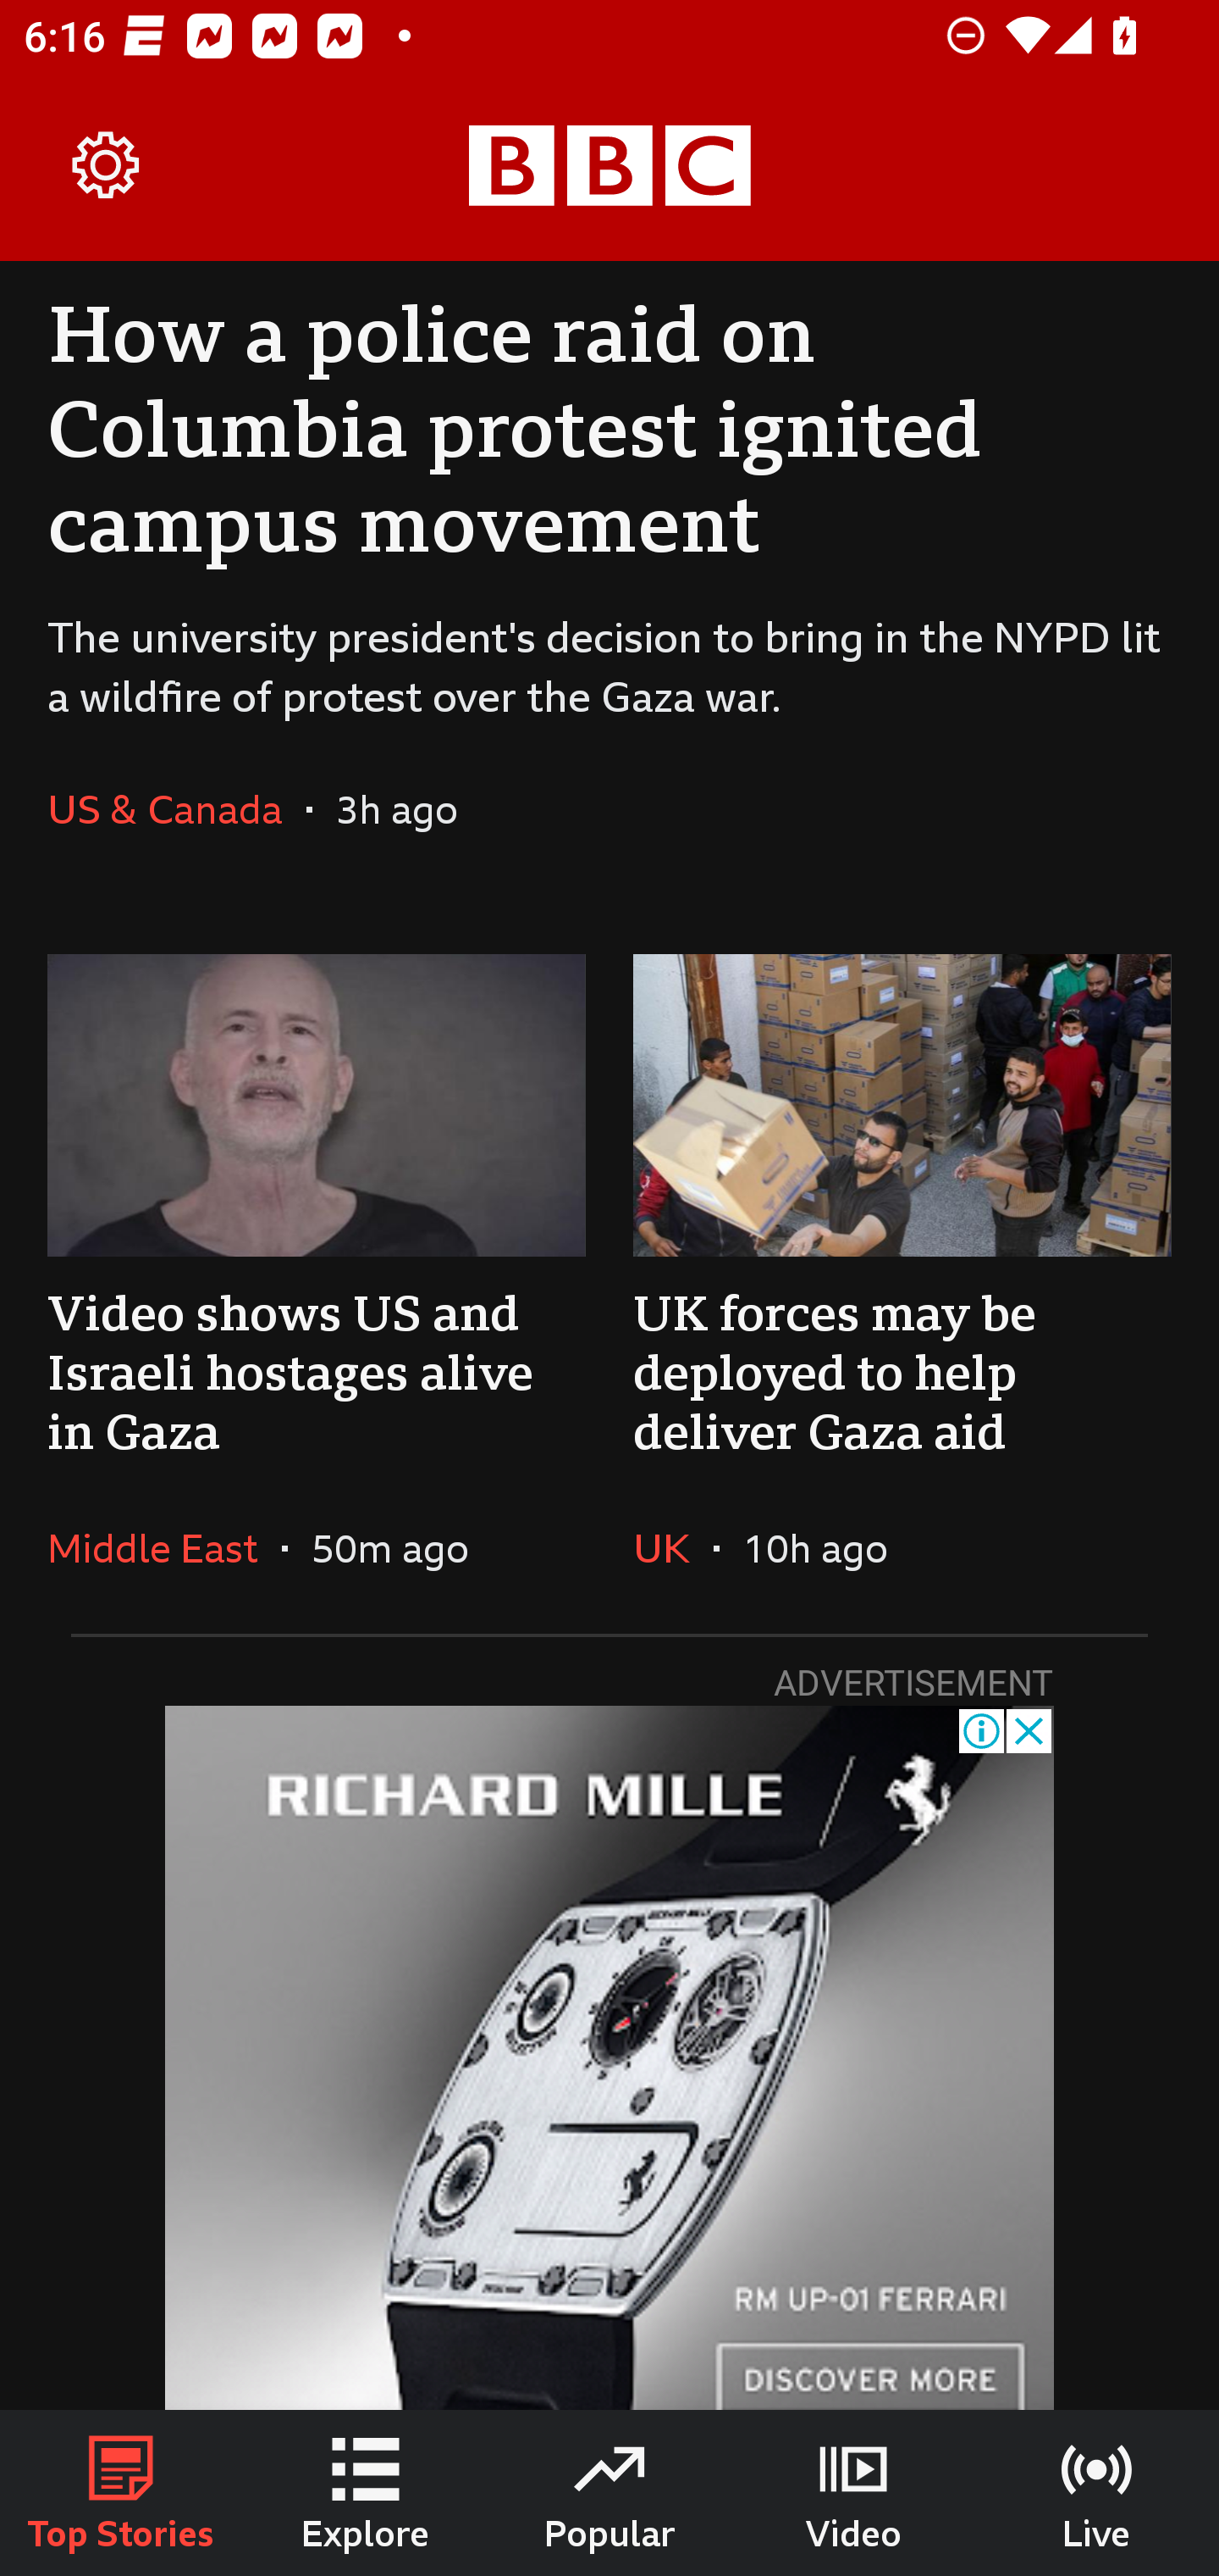 This screenshot has height=2576, width=1219. Describe the element at coordinates (609, 2493) in the screenshot. I see `Popular` at that location.